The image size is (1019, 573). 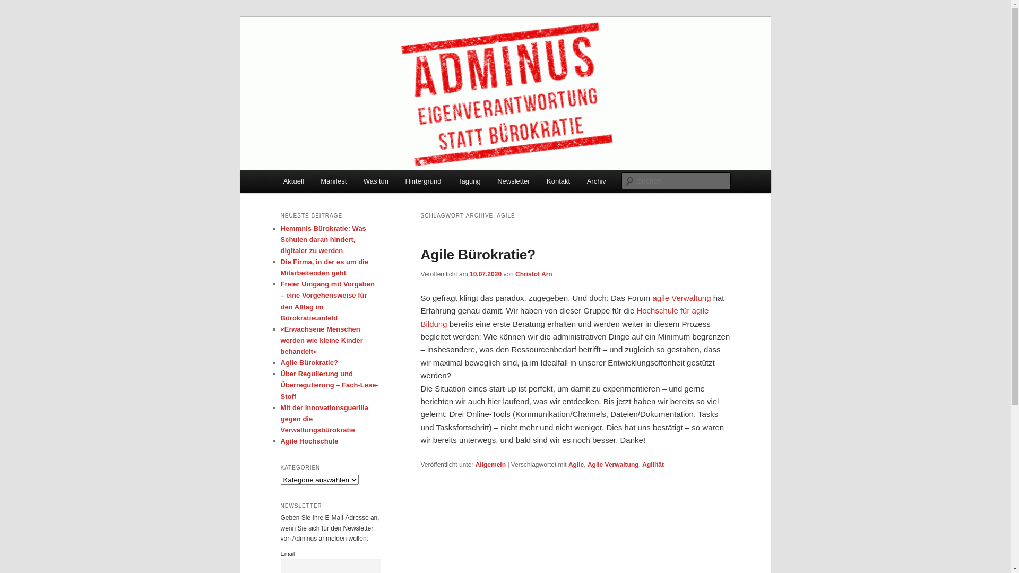 What do you see at coordinates (16, 16) in the screenshot?
I see `Zum Inhalt wechseln` at bounding box center [16, 16].